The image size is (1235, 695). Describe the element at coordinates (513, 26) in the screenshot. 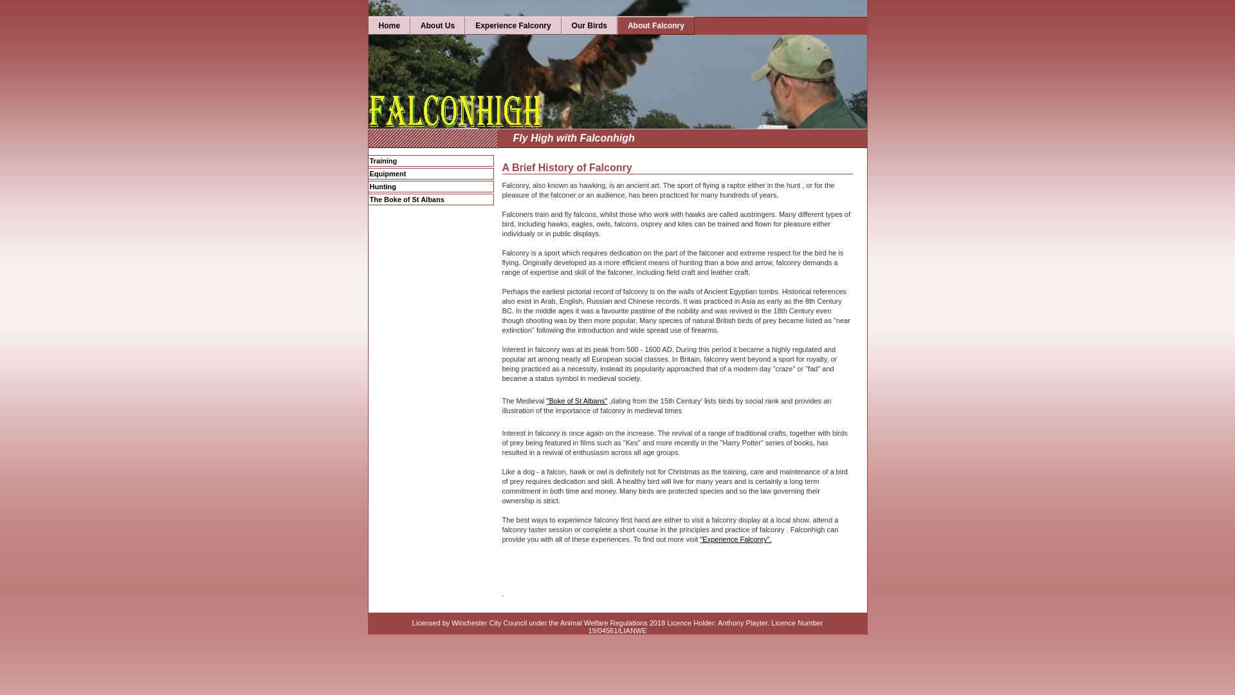

I see `Experience Falconry` at that location.